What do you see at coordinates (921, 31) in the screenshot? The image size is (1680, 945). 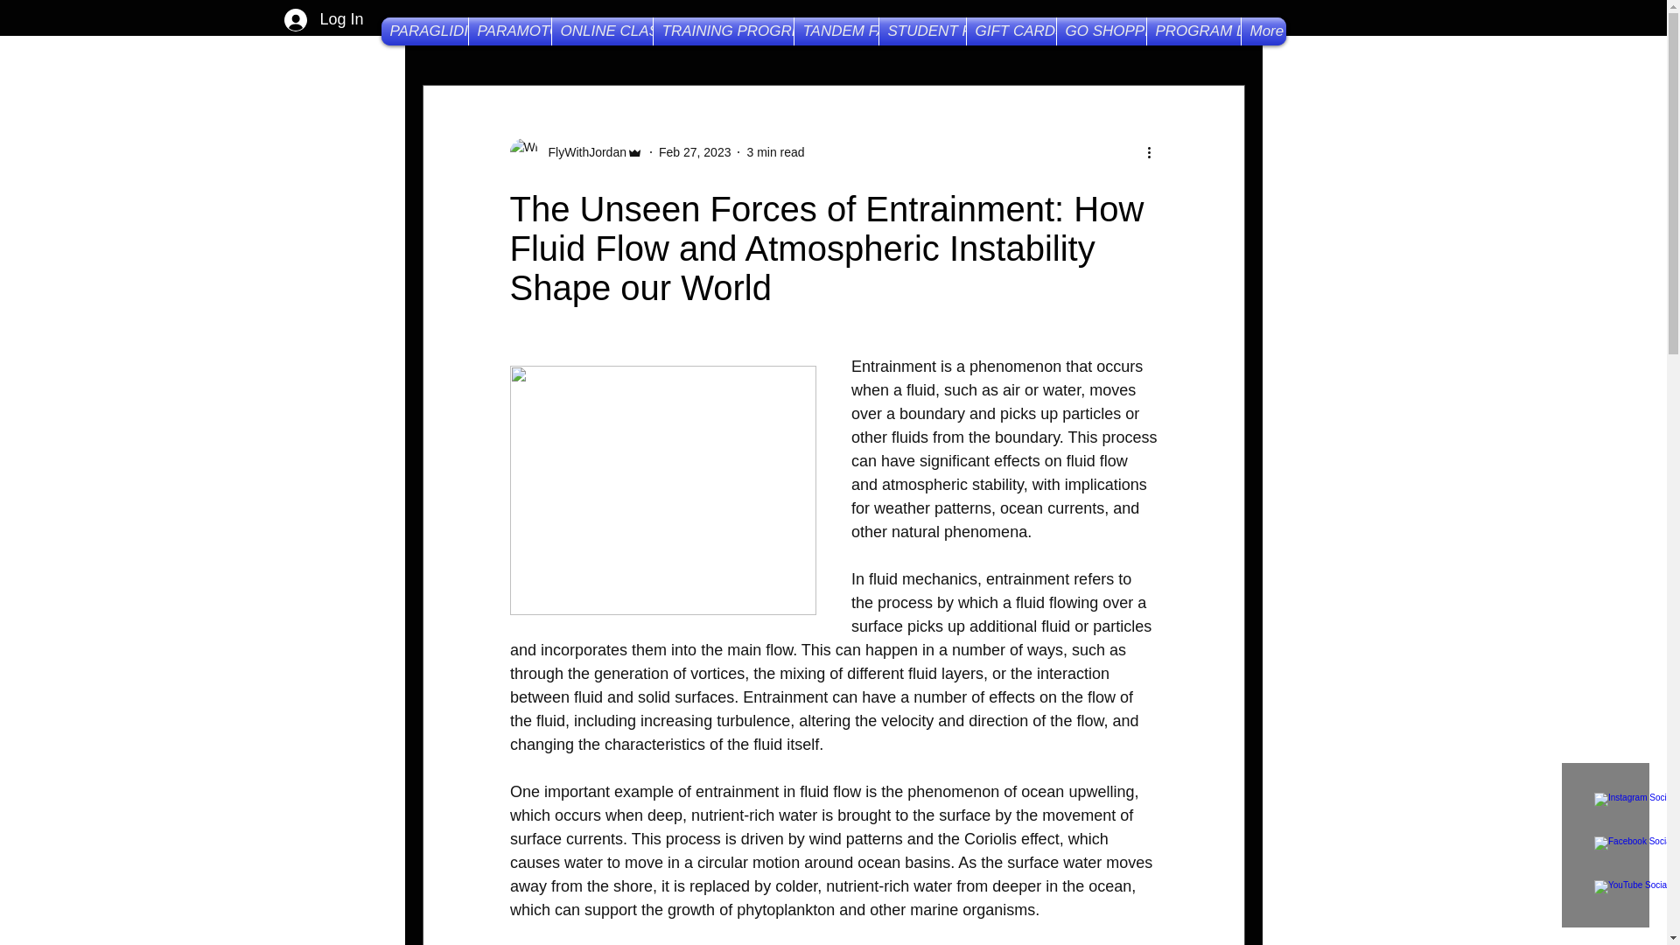 I see `STUDENT FAQ` at bounding box center [921, 31].